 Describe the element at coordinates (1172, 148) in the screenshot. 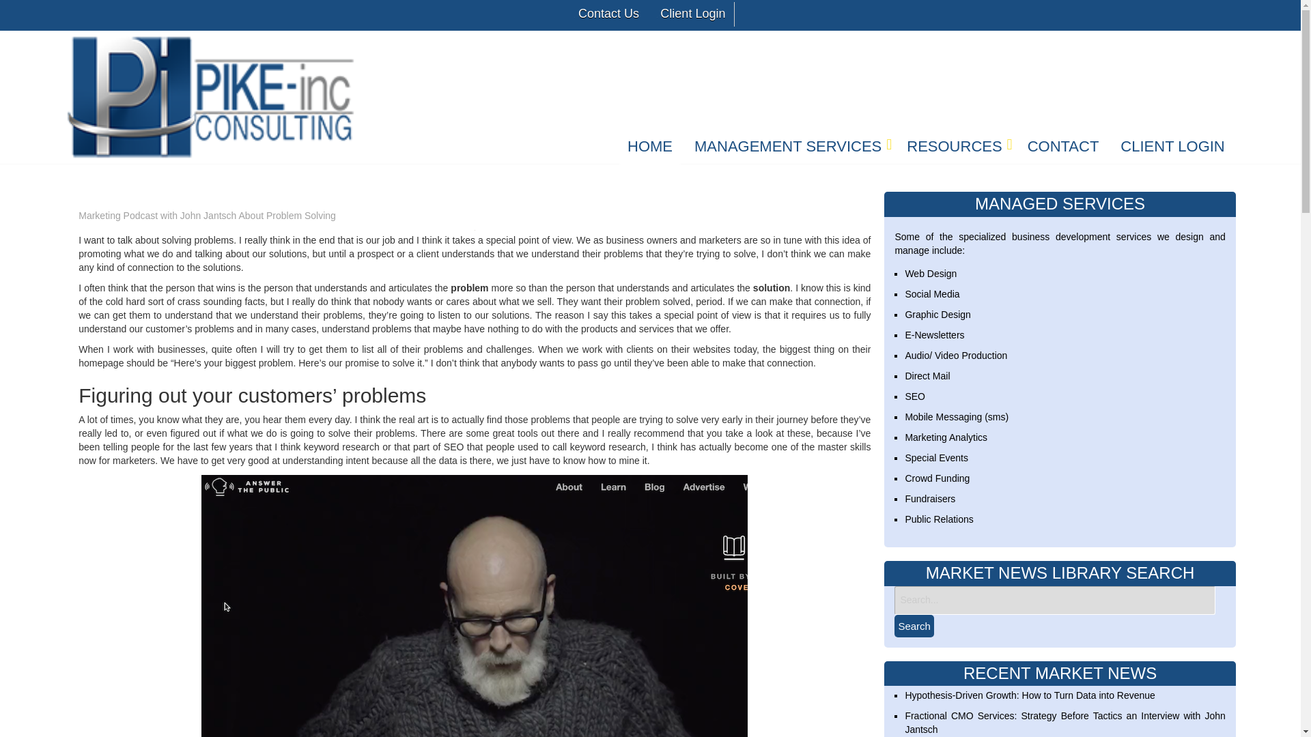

I see `CLIENT LOGIN` at that location.